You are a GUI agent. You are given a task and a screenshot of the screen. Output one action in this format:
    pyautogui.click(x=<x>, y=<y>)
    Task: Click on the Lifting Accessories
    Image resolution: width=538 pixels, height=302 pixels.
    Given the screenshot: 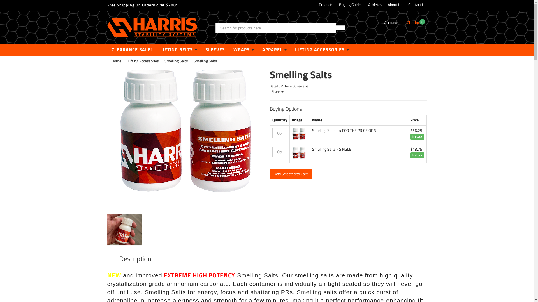 What is the action you would take?
    pyautogui.click(x=143, y=61)
    